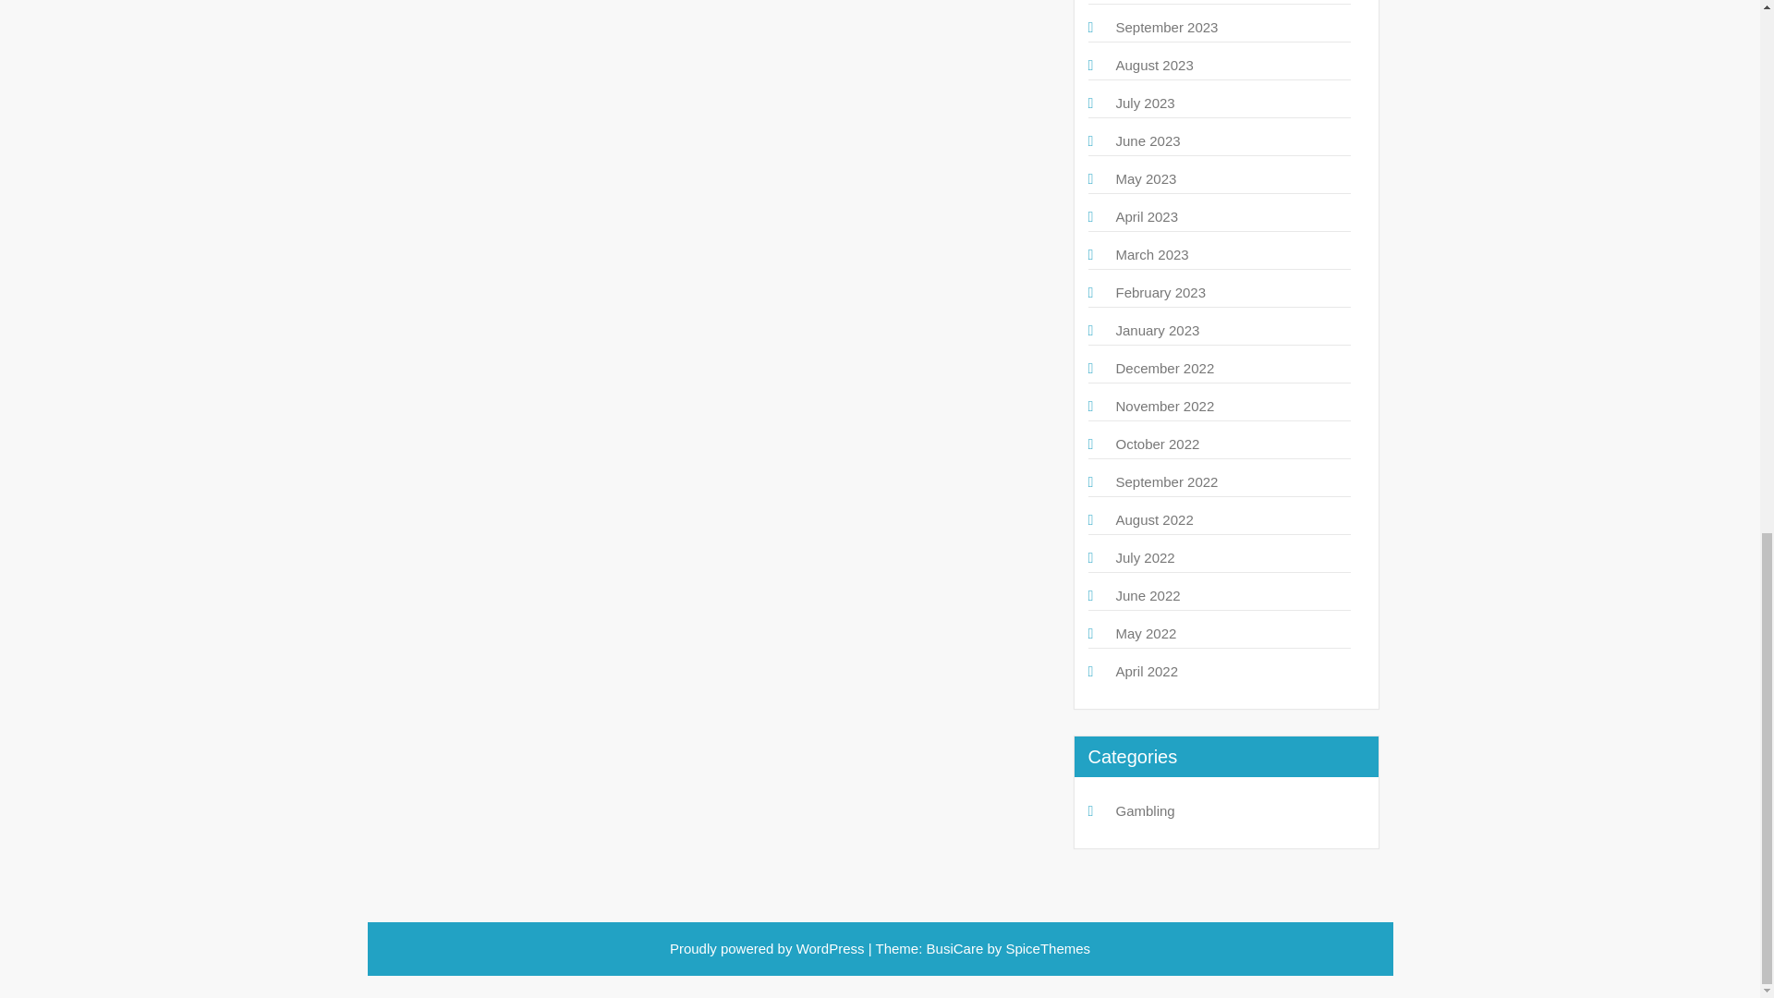 The image size is (1774, 998). What do you see at coordinates (1151, 254) in the screenshot?
I see `March 2023` at bounding box center [1151, 254].